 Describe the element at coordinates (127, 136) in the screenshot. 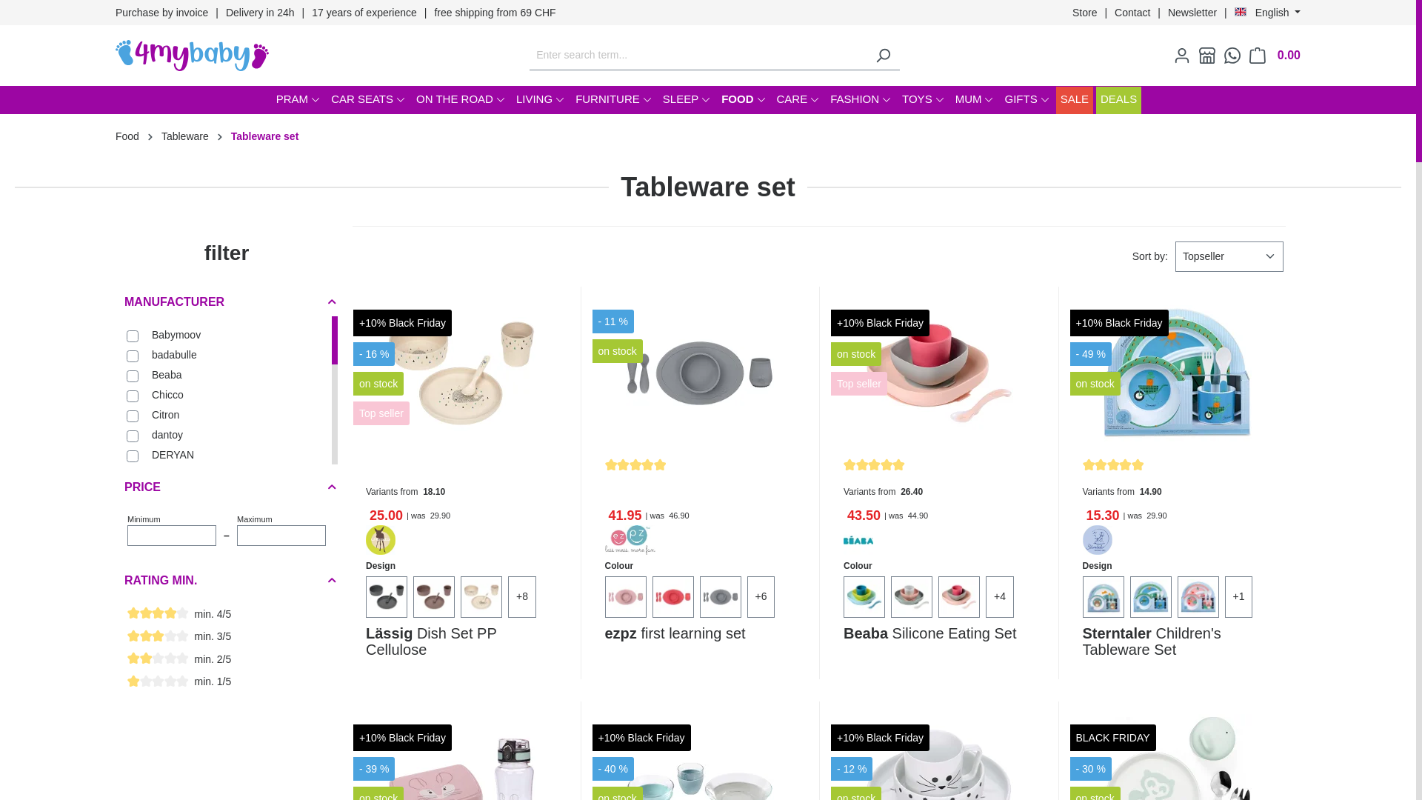

I see `Food` at that location.